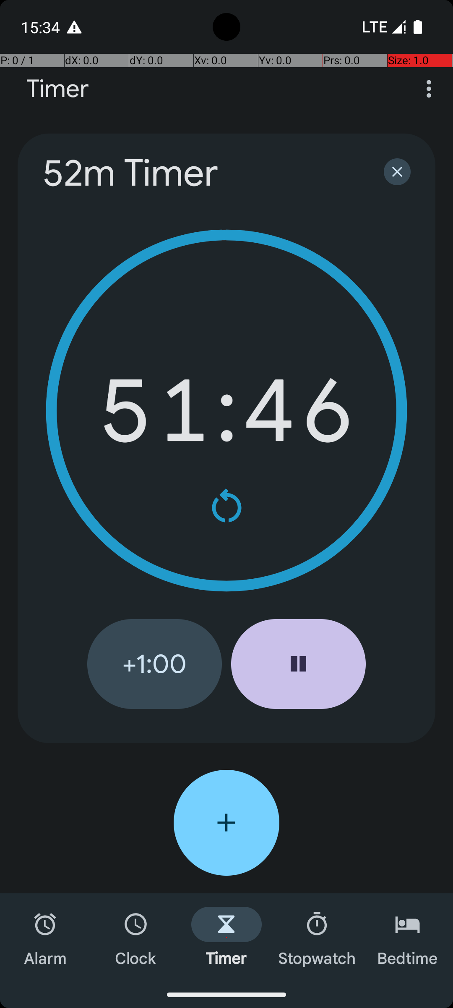 The width and height of the screenshot is (453, 1008). What do you see at coordinates (299, 664) in the screenshot?
I see `Pause` at bounding box center [299, 664].